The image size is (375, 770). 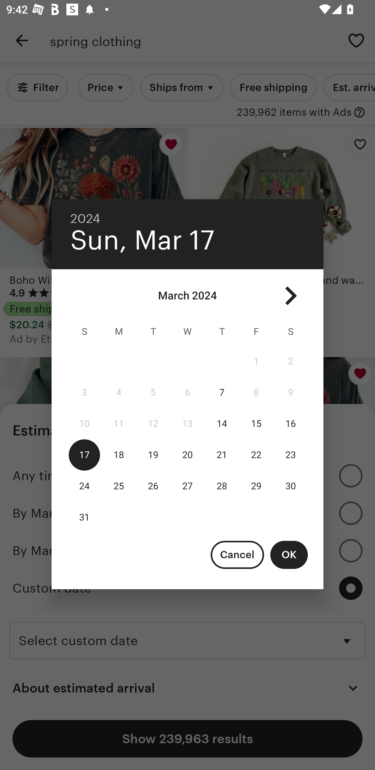 I want to click on 26 26 March 2024, so click(x=153, y=486).